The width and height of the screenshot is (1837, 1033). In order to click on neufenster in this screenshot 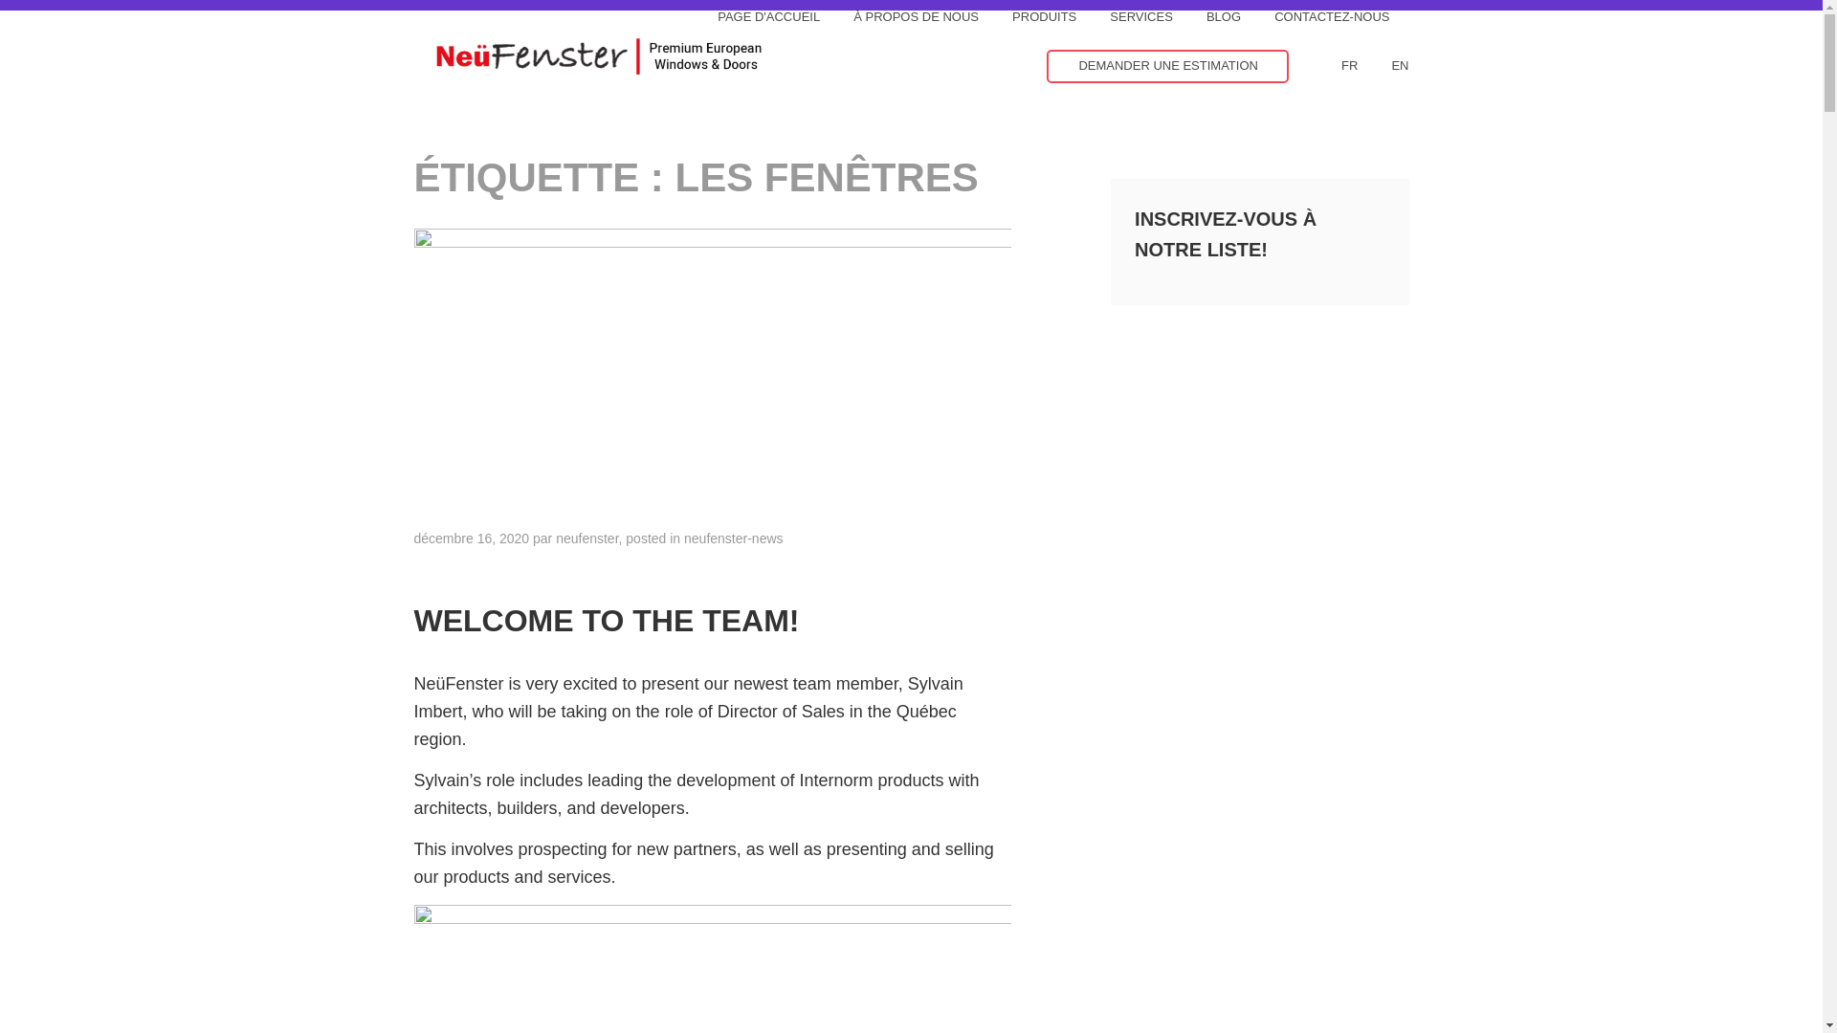, I will do `click(587, 538)`.